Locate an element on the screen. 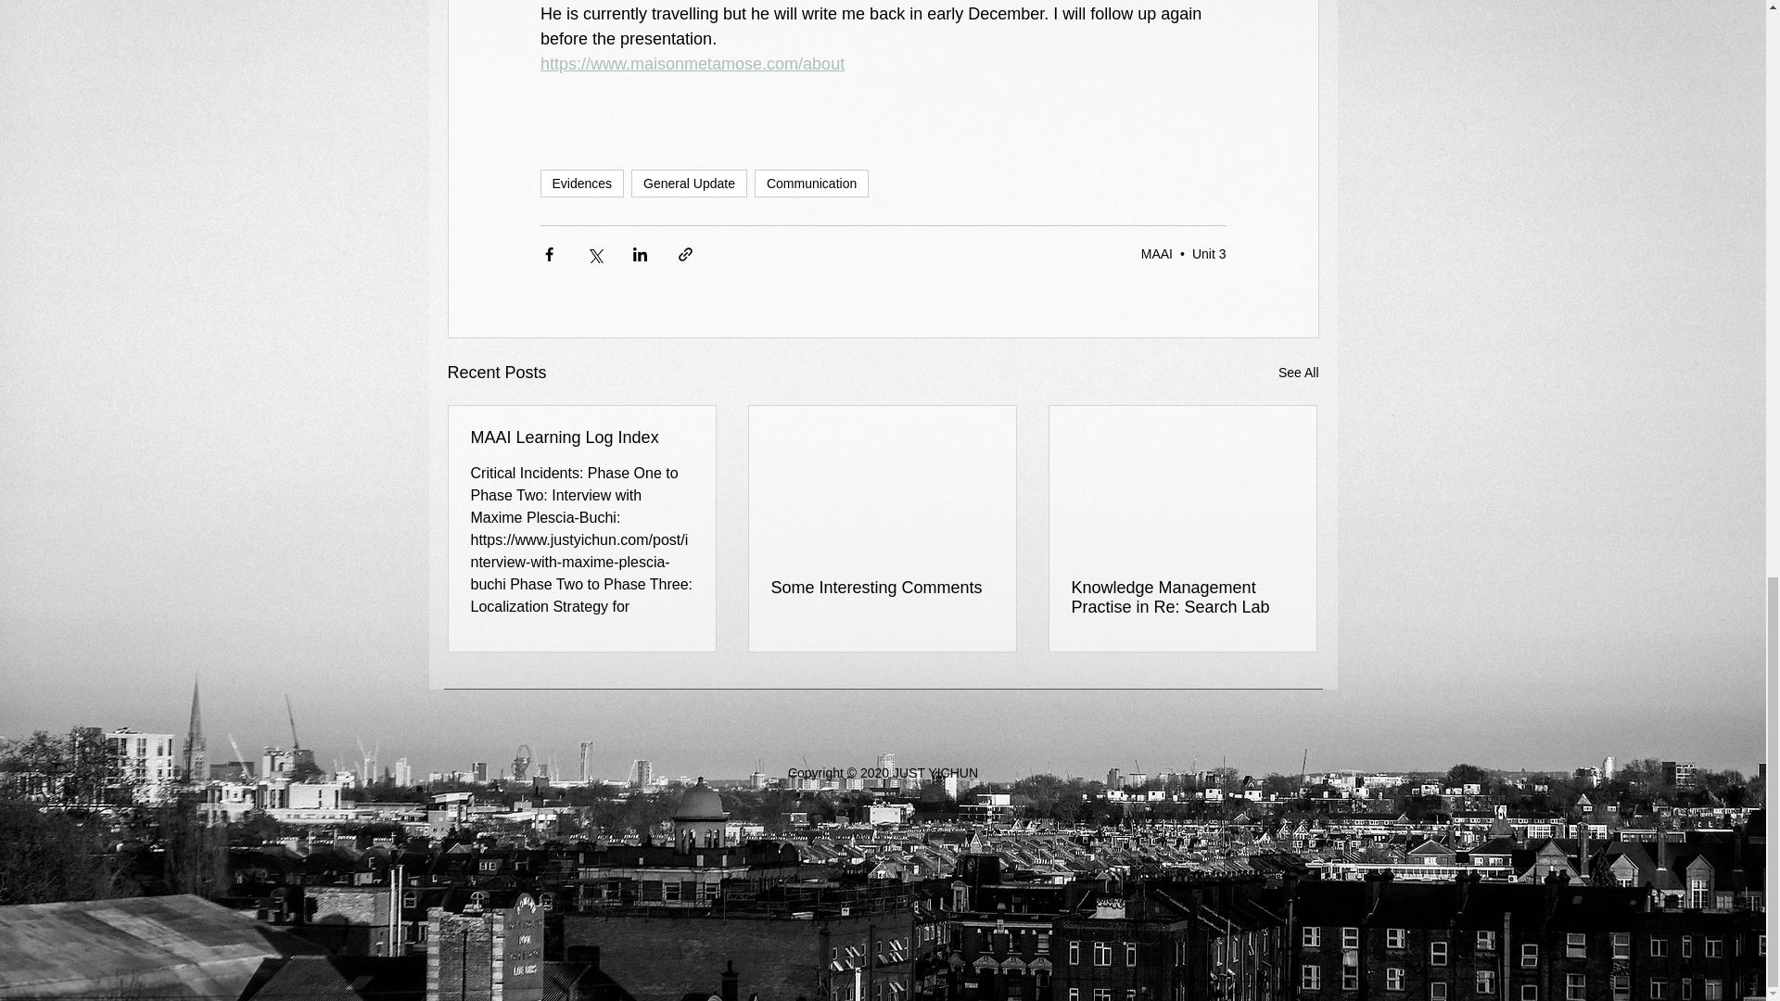 This screenshot has height=1001, width=1780. JUST YICHUN is located at coordinates (934, 773).